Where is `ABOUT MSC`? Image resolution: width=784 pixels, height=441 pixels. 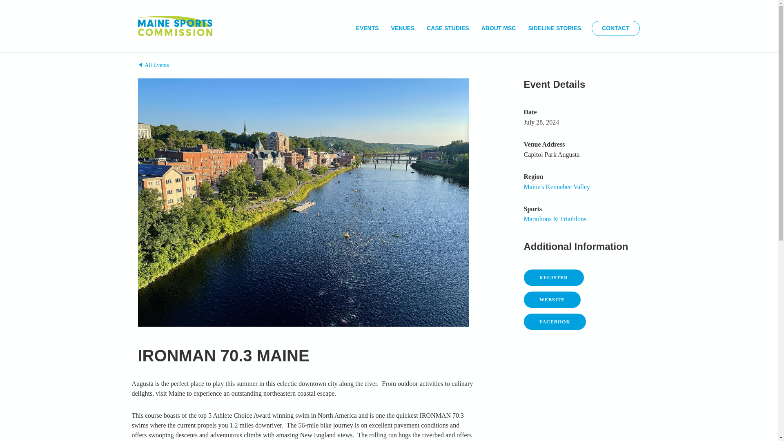 ABOUT MSC is located at coordinates (499, 29).